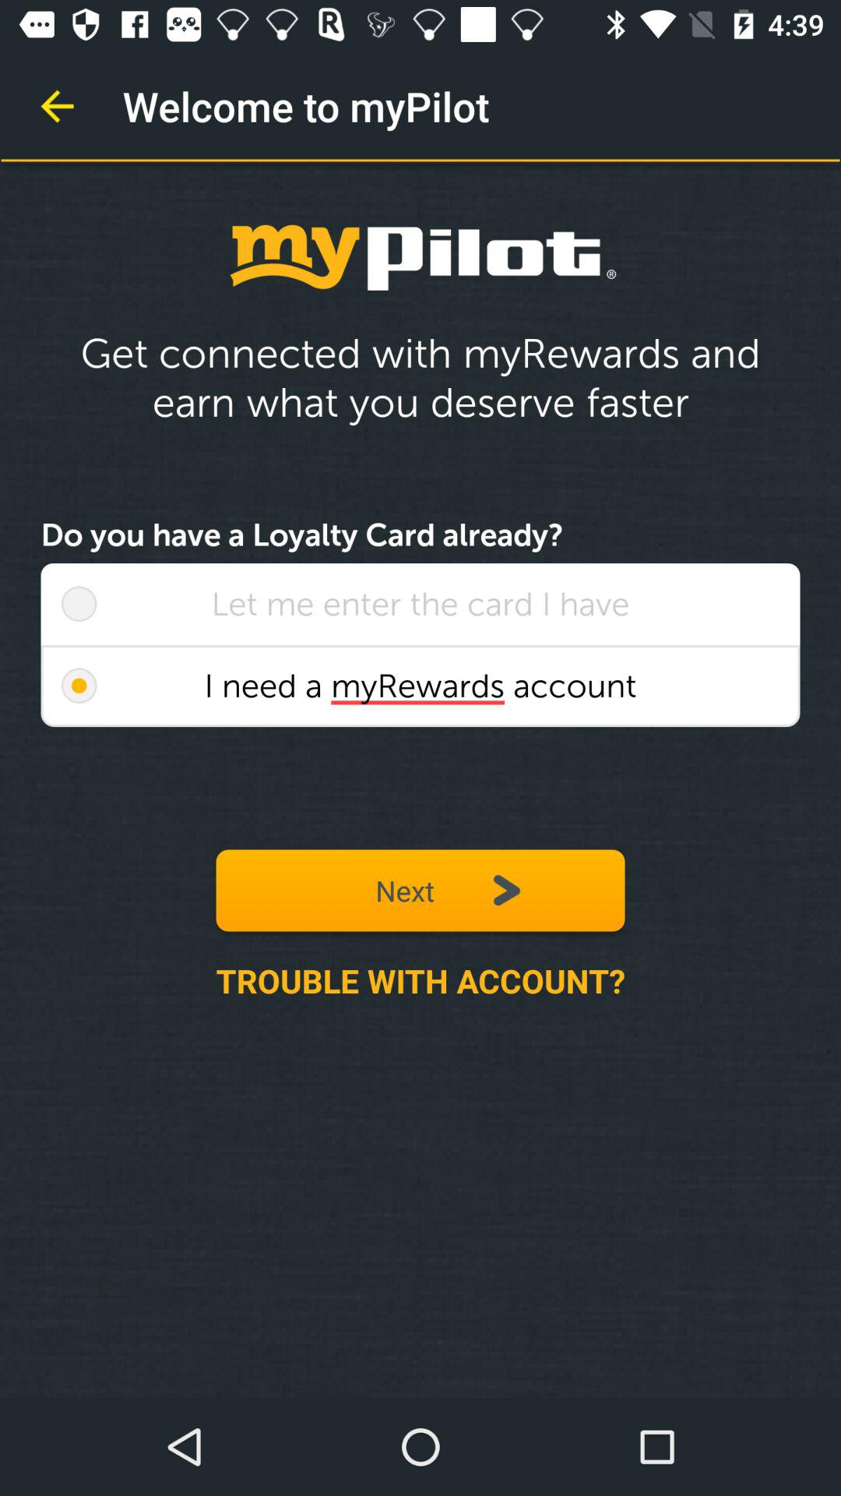 Image resolution: width=841 pixels, height=1496 pixels. I want to click on turn on item at the top left corner, so click(57, 106).